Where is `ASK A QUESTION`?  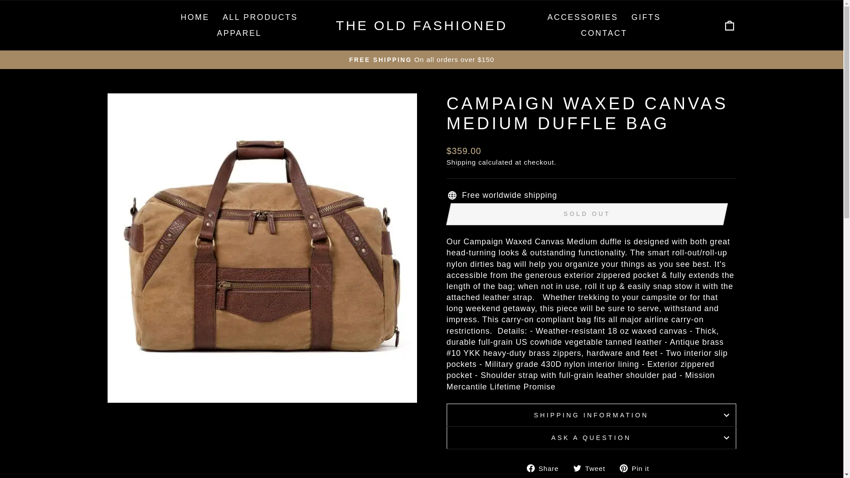 ASK A QUESTION is located at coordinates (587, 214).